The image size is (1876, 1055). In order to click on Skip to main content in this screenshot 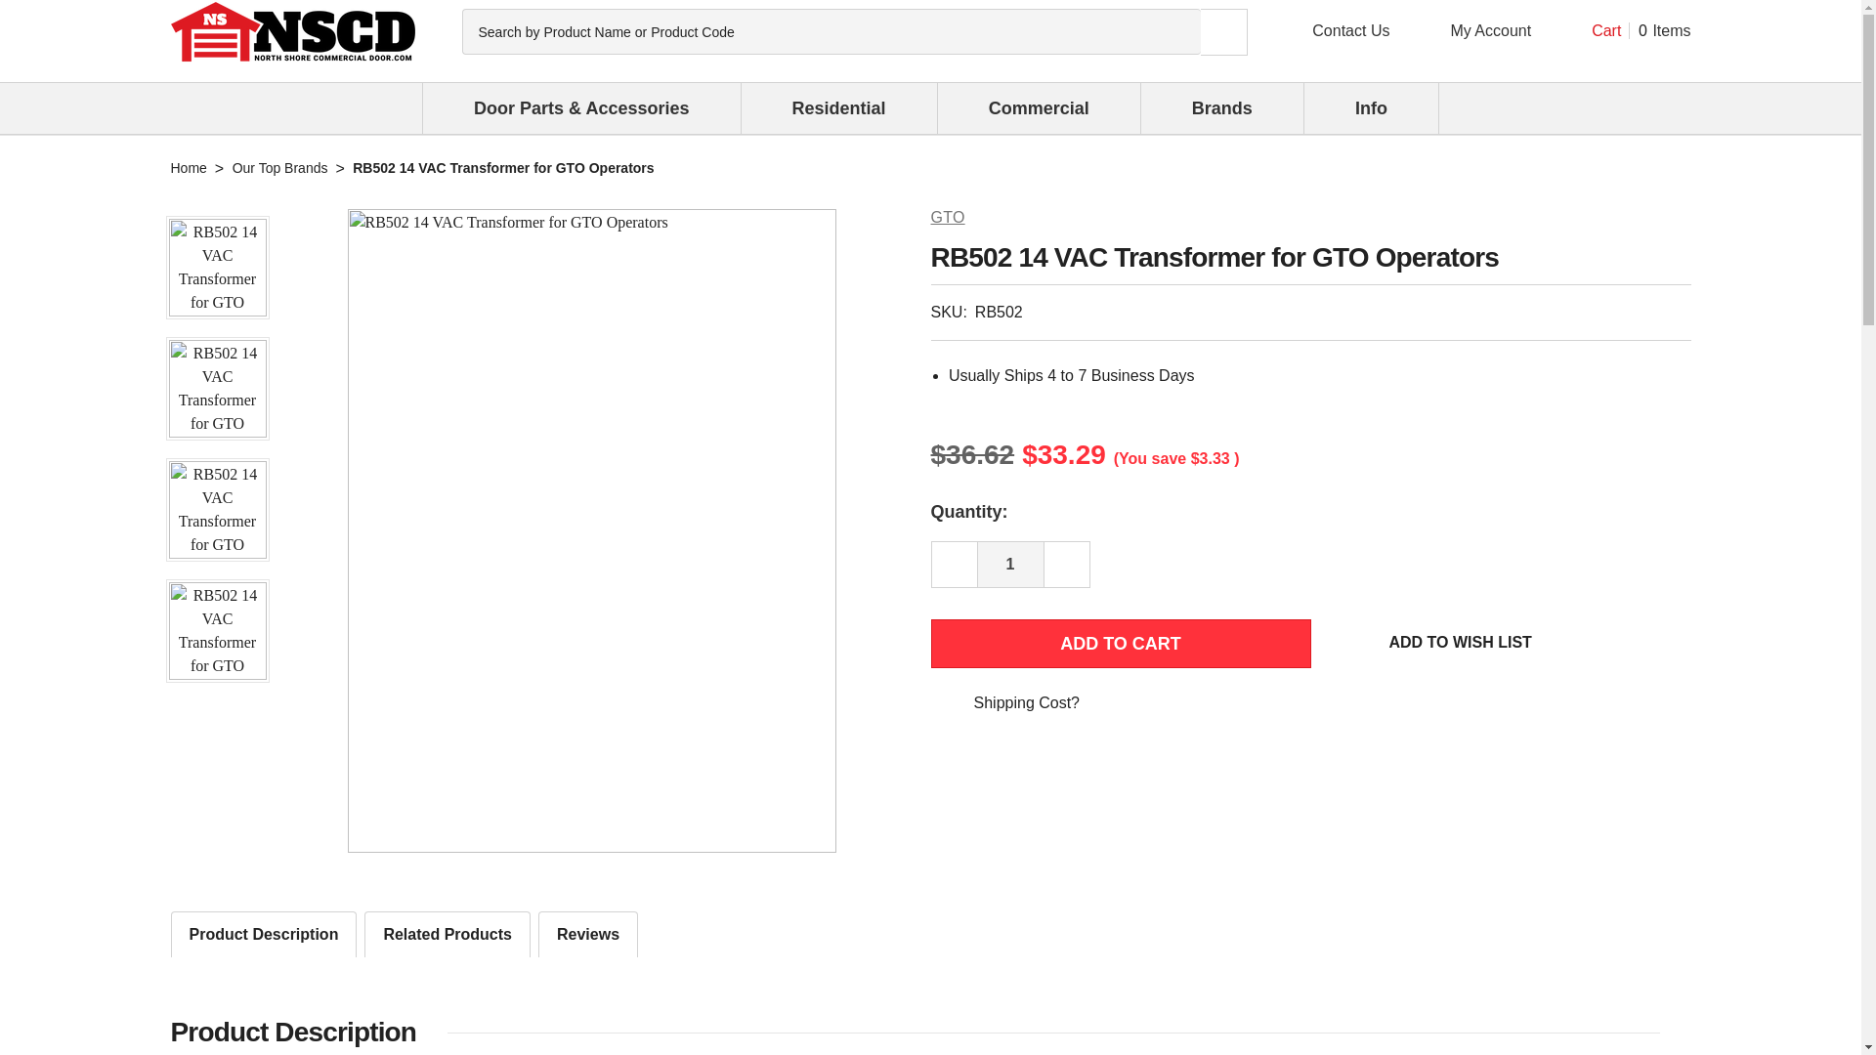, I will do `click(1010, 565)`.